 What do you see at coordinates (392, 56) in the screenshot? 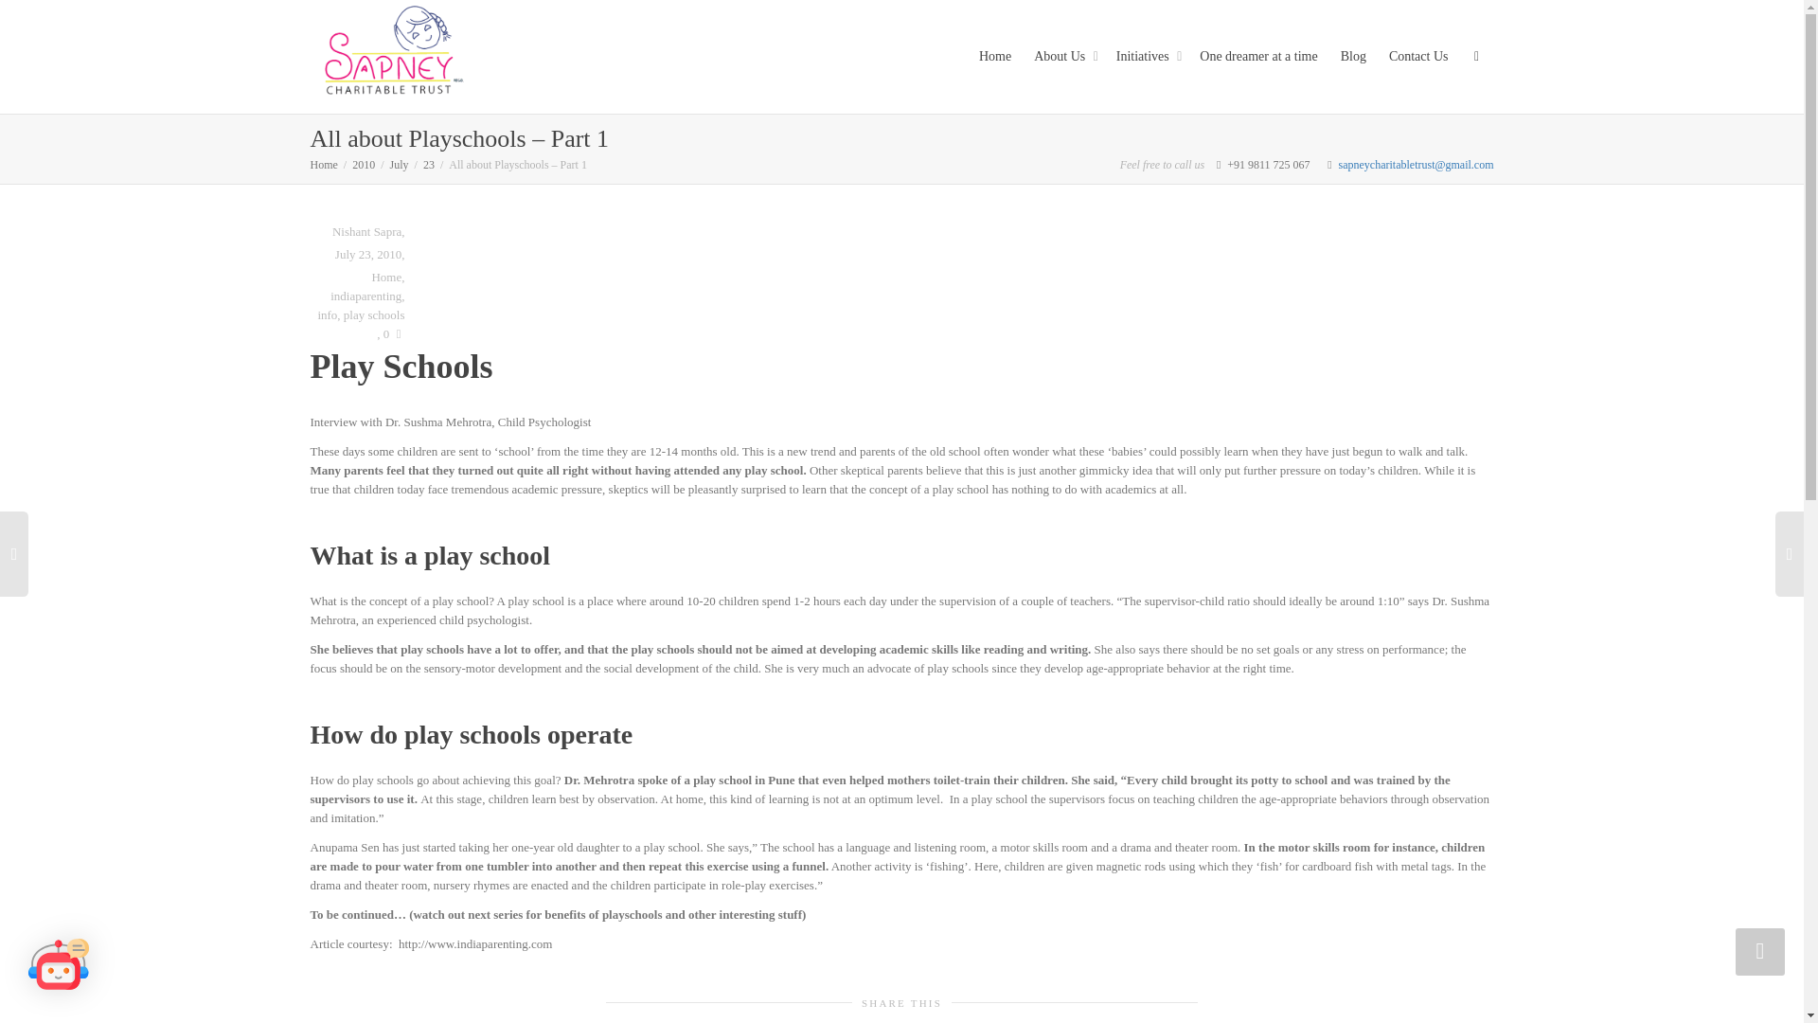
I see `Sapney` at bounding box center [392, 56].